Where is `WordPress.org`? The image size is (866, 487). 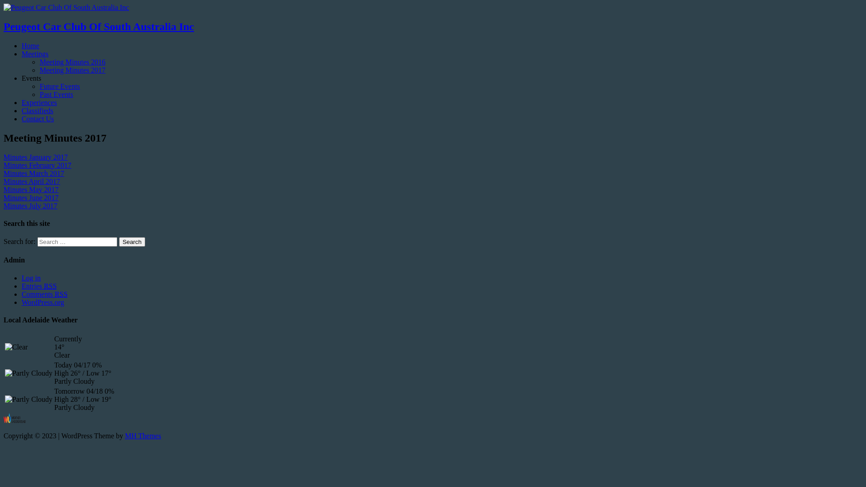 WordPress.org is located at coordinates (43, 302).